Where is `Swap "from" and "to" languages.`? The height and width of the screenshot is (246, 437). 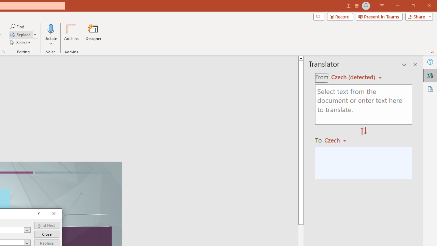 Swap "from" and "to" languages. is located at coordinates (364, 131).